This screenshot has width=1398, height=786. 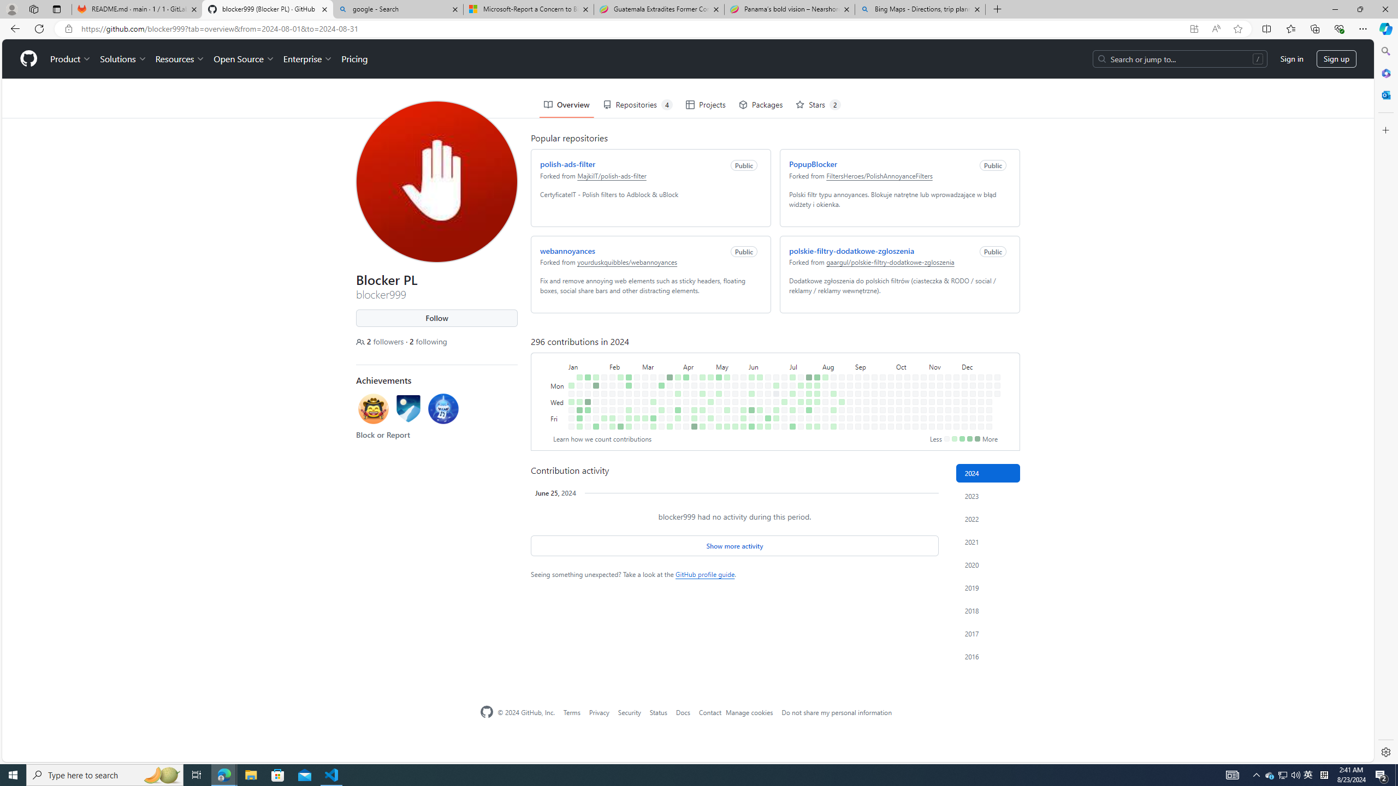 What do you see at coordinates (741, 362) in the screenshot?
I see `No contributions on May 29th.` at bounding box center [741, 362].